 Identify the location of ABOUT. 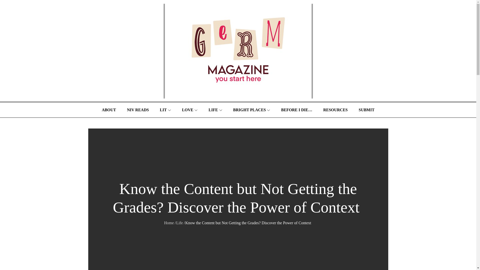
(109, 110).